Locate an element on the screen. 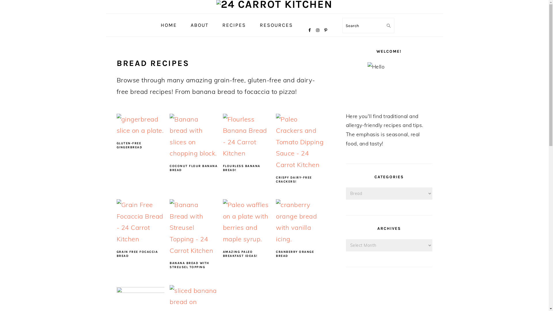 The width and height of the screenshot is (553, 311). AMAZING PALEO BREAKFAST IDEAS! is located at coordinates (240, 254).